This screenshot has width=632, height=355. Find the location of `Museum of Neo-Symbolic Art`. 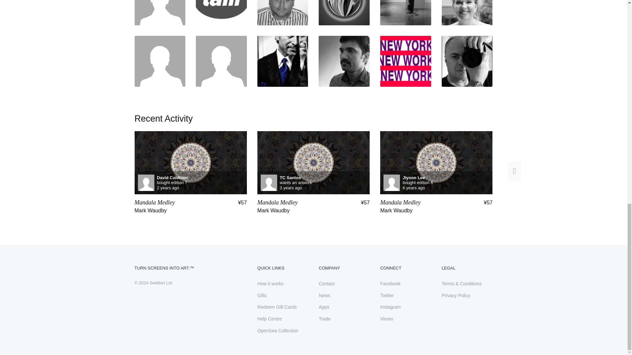

Museum of Neo-Symbolic Art is located at coordinates (406, 61).